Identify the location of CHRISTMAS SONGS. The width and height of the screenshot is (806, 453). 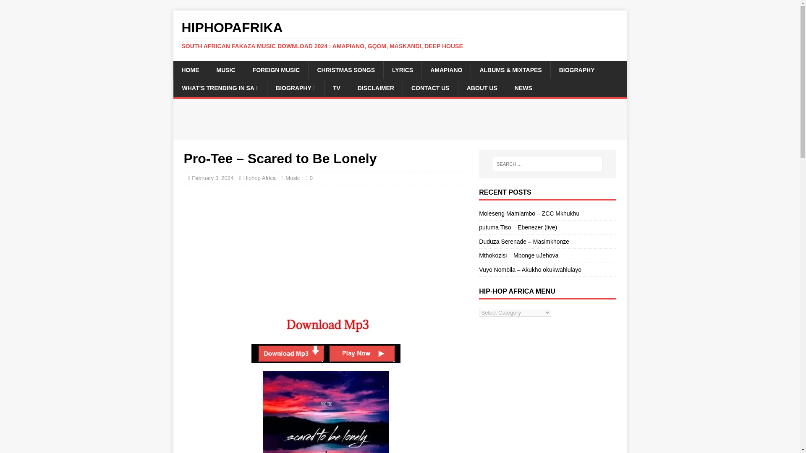
(345, 70).